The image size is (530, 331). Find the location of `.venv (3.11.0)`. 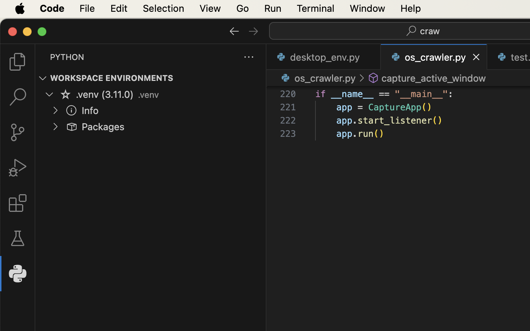

.venv (3.11.0) is located at coordinates (105, 95).